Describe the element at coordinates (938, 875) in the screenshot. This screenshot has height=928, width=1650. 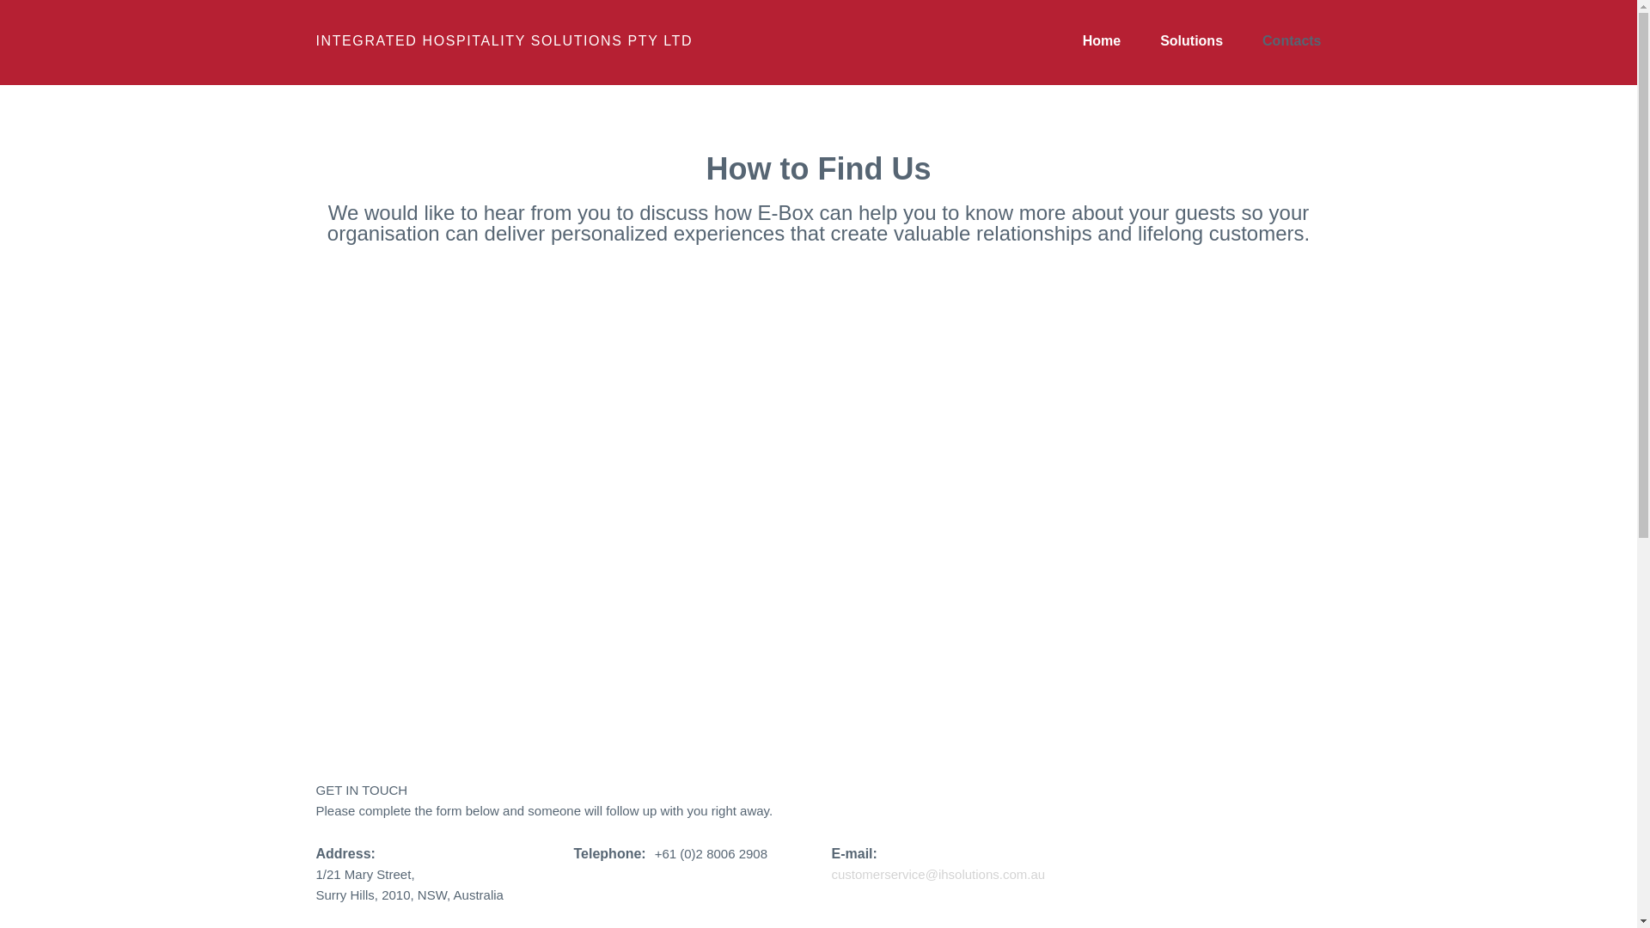
I see `customerservice@ihsolutions.com.au` at that location.